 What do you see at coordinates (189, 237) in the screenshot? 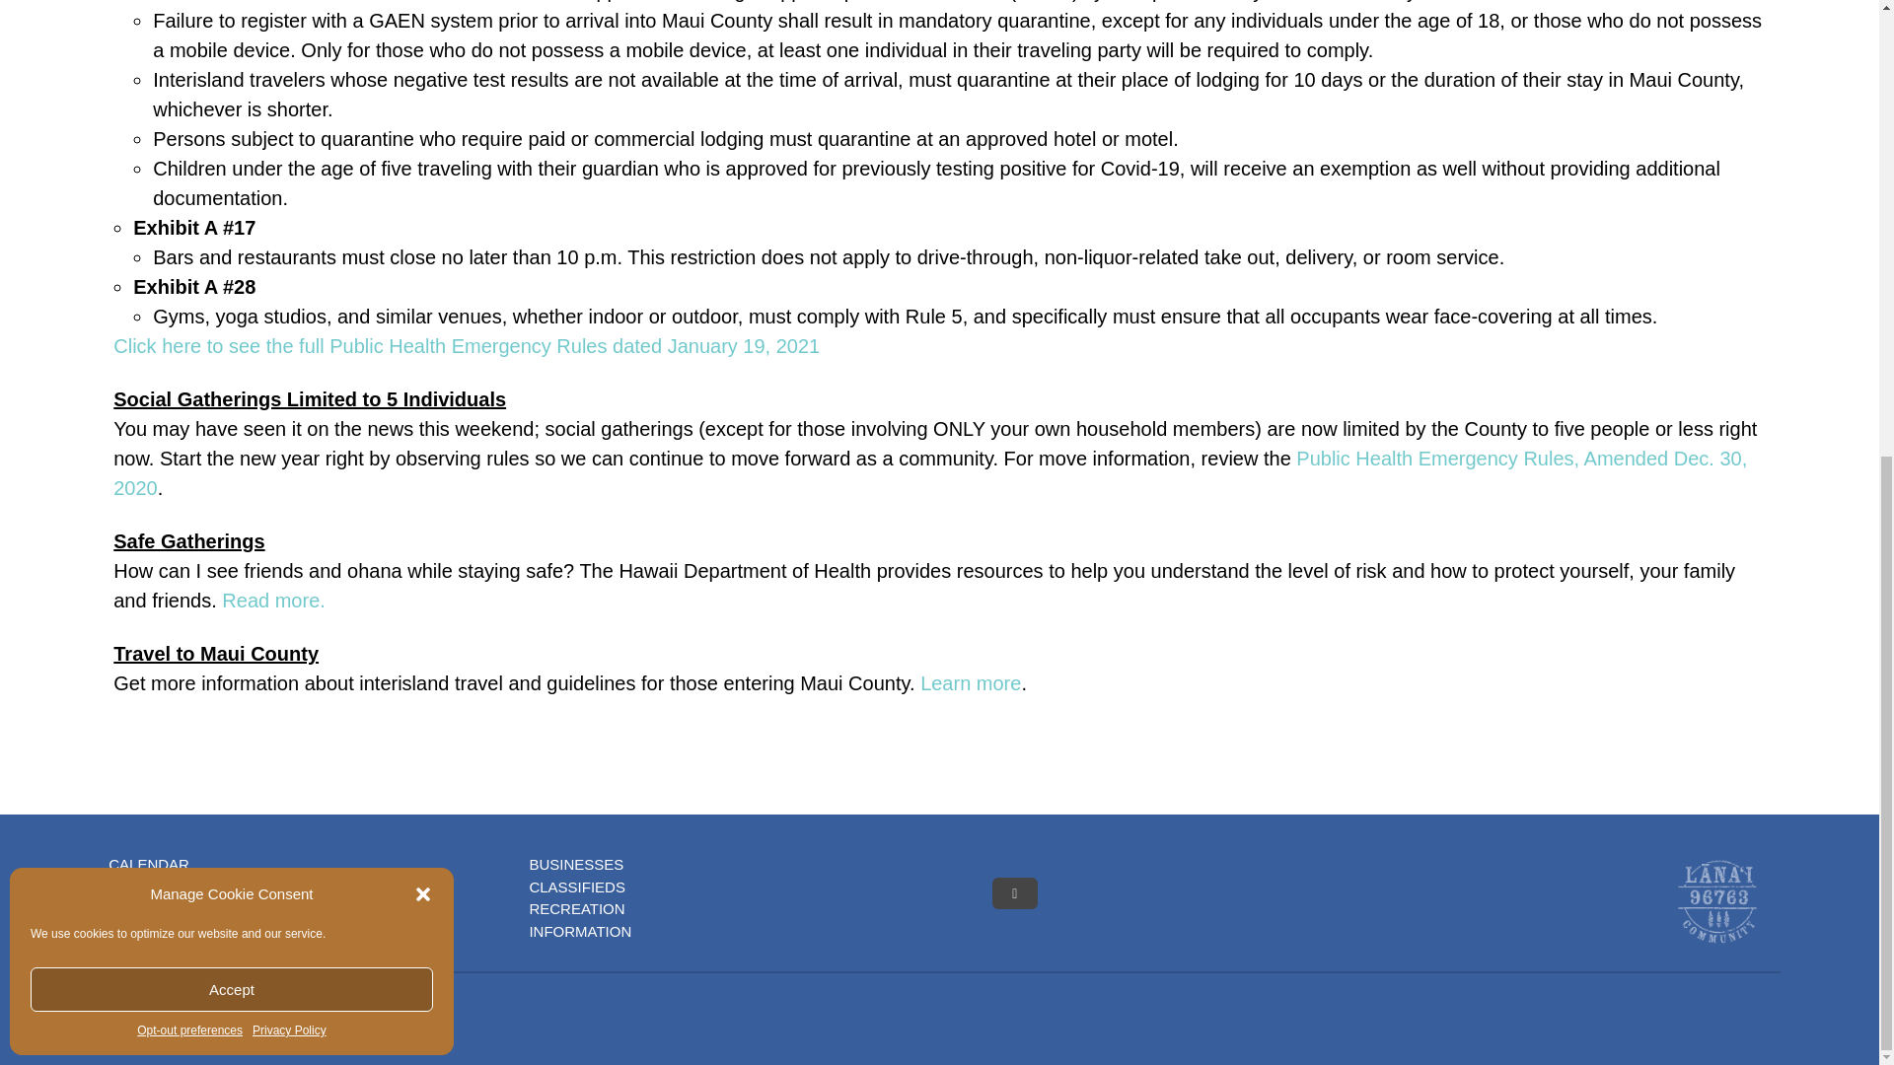
I see `Opt-out preferences` at bounding box center [189, 237].